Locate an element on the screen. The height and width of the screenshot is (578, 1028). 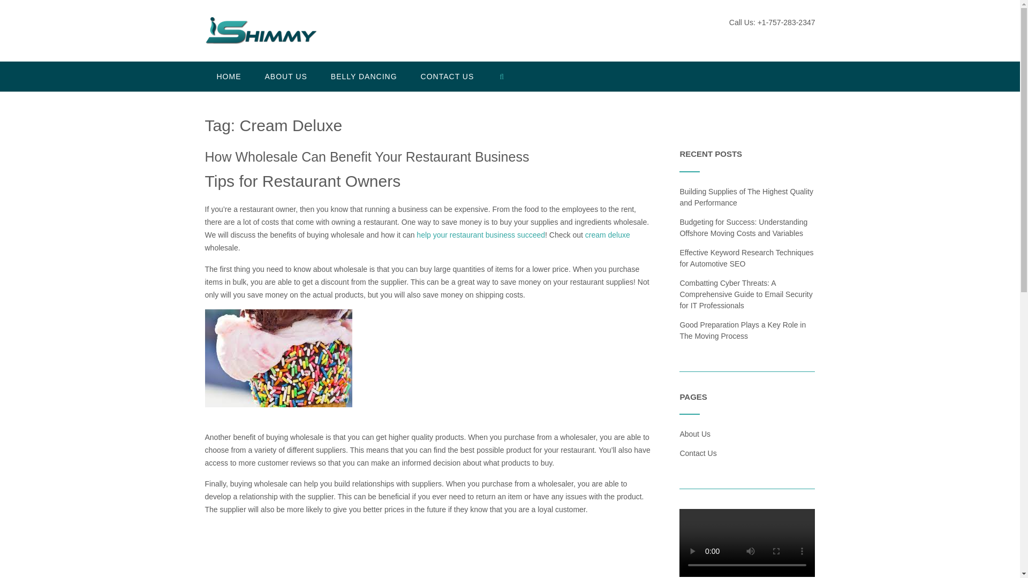
Building Supplies of The Highest Quality and Performance is located at coordinates (746, 197).